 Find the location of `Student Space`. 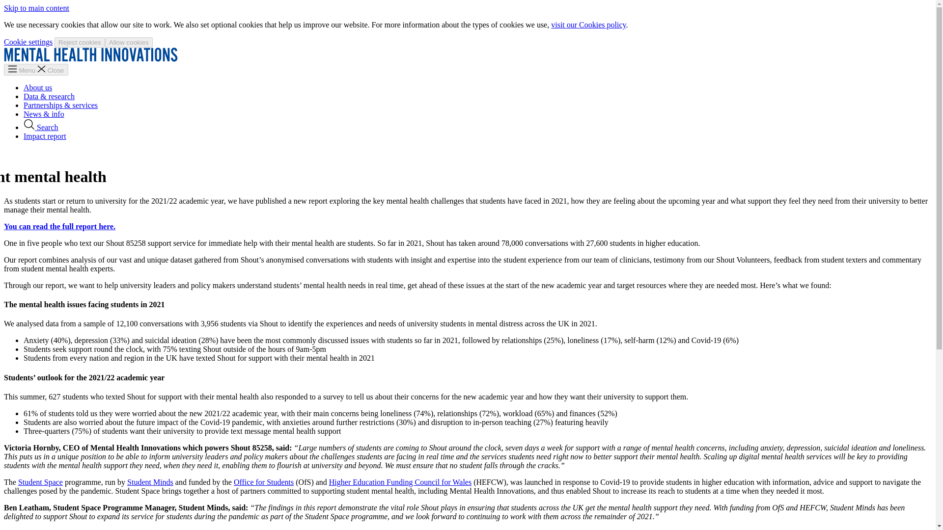

Student Space is located at coordinates (40, 482).